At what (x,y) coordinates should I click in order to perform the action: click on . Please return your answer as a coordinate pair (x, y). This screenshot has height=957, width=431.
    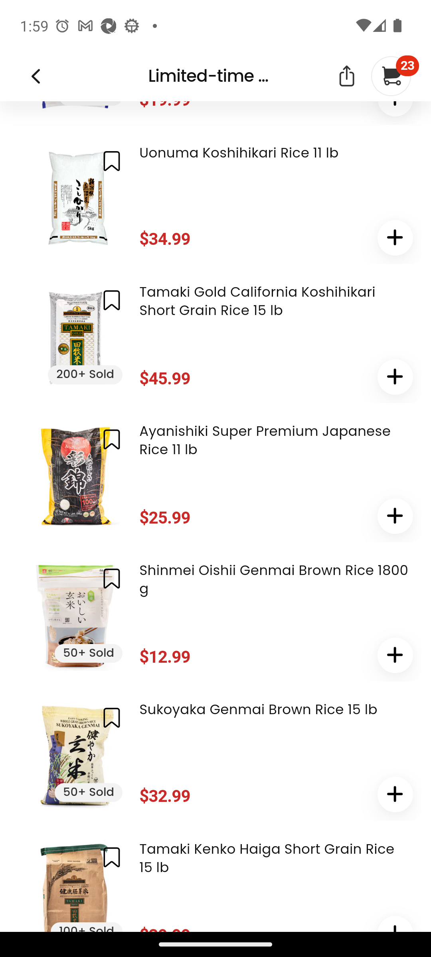
    Looking at the image, I should click on (112, 579).